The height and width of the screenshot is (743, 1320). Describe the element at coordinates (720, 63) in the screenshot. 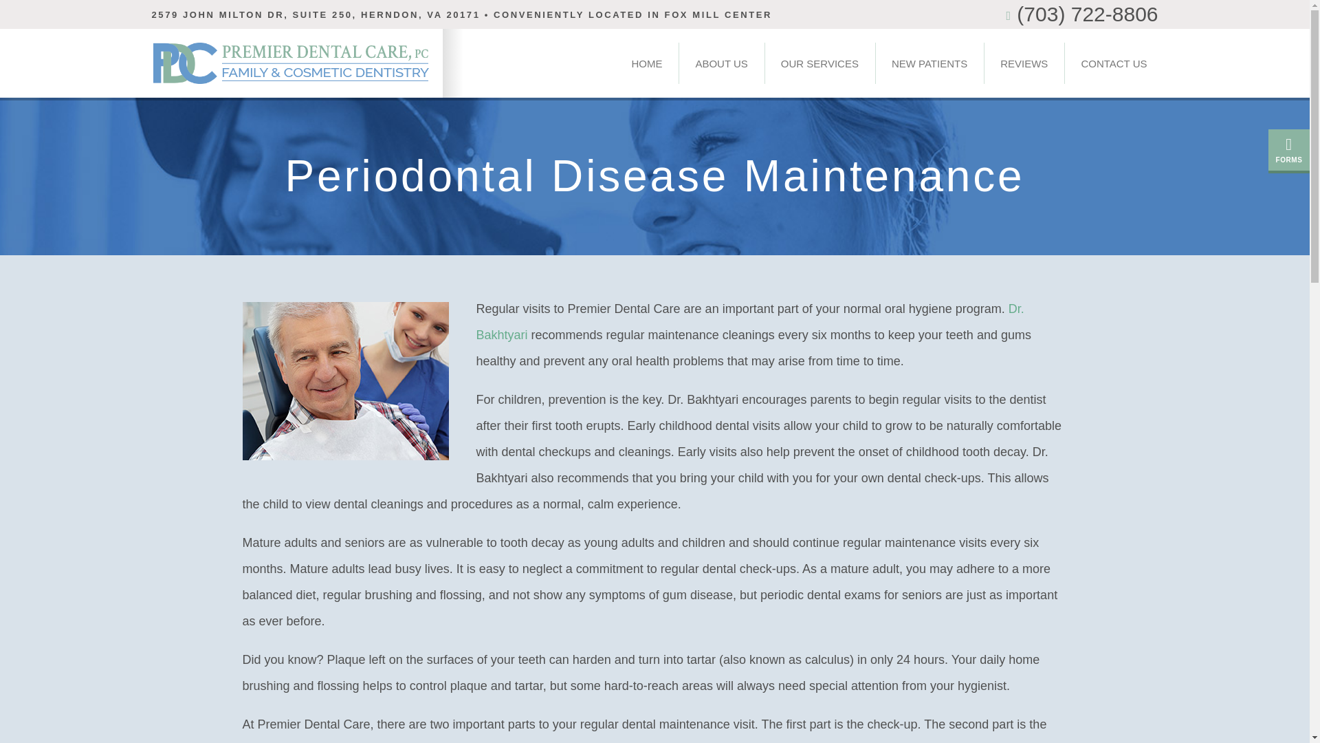

I see `About Us` at that location.